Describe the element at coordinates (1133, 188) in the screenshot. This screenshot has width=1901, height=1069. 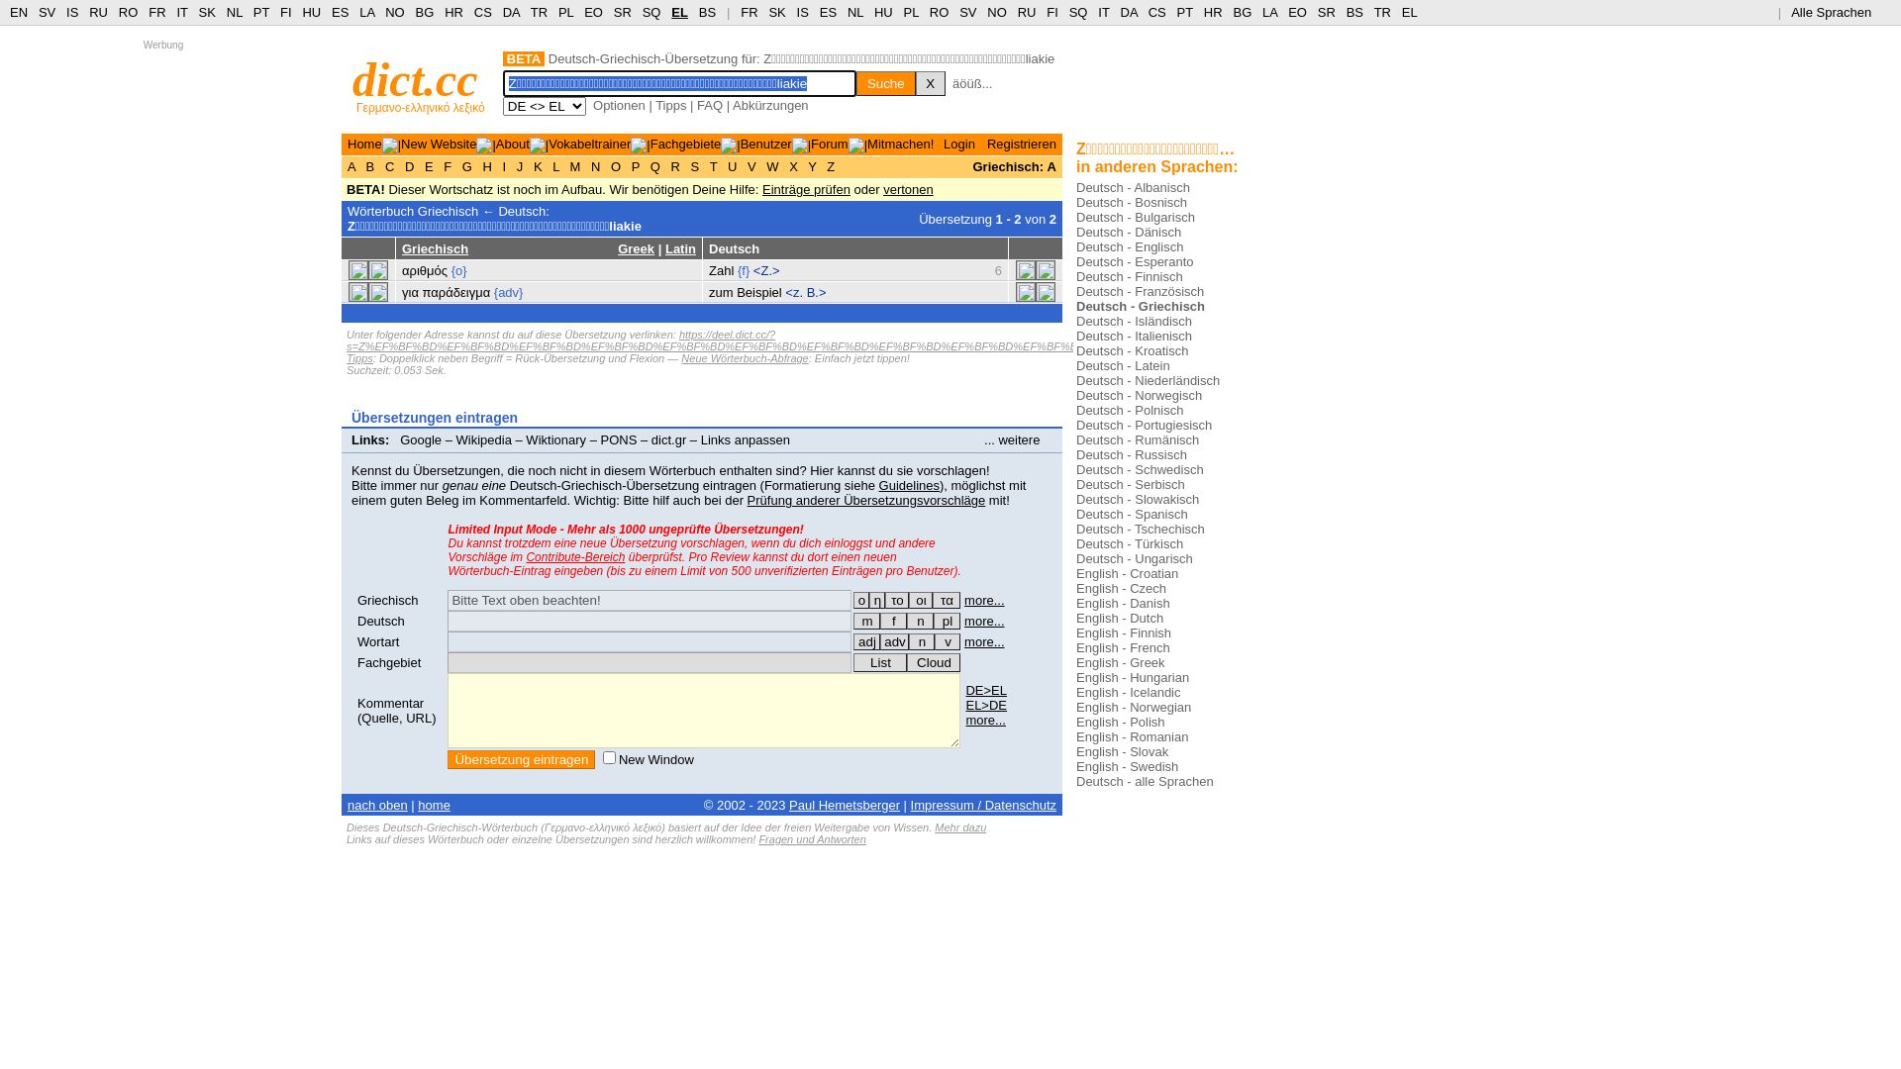
I see `Deutsch - Albanisch` at that location.